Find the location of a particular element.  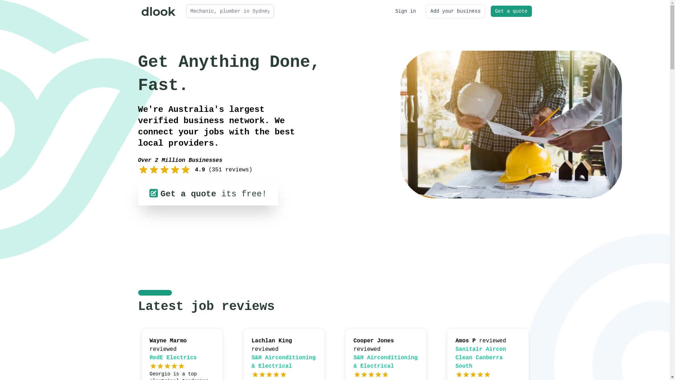

S&H Airconditioning & Electrical is located at coordinates (284, 362).